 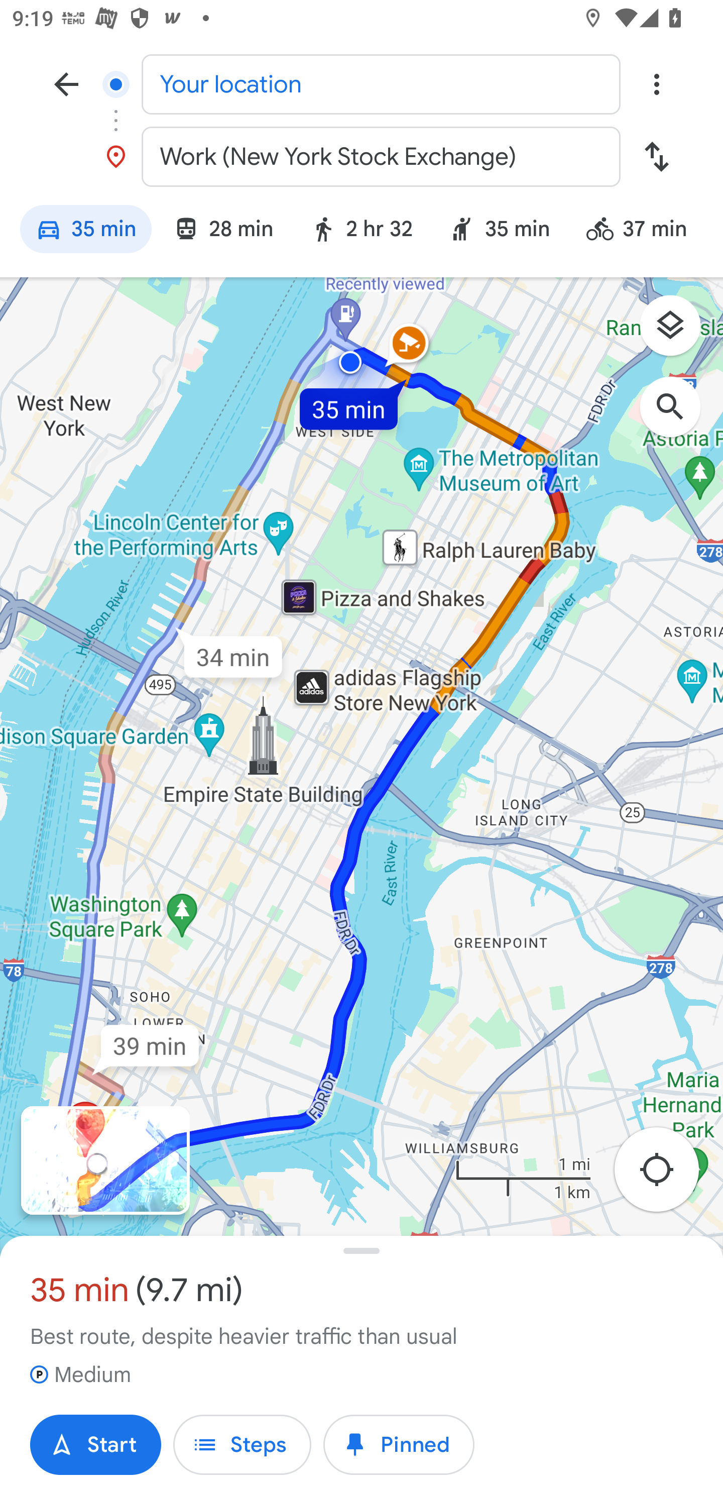 What do you see at coordinates (242, 1445) in the screenshot?
I see `Steps Steps Steps` at bounding box center [242, 1445].